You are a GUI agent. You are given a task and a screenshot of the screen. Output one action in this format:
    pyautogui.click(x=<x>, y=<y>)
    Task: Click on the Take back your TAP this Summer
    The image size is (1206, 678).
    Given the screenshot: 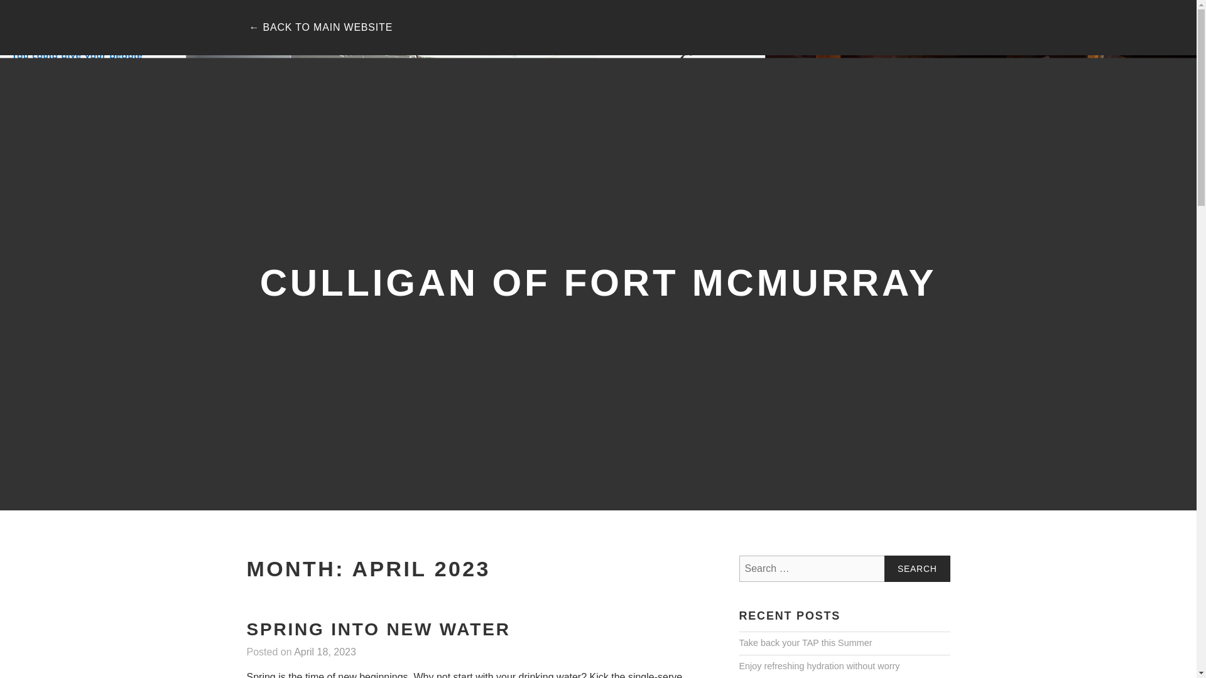 What is the action you would take?
    pyautogui.click(x=805, y=643)
    